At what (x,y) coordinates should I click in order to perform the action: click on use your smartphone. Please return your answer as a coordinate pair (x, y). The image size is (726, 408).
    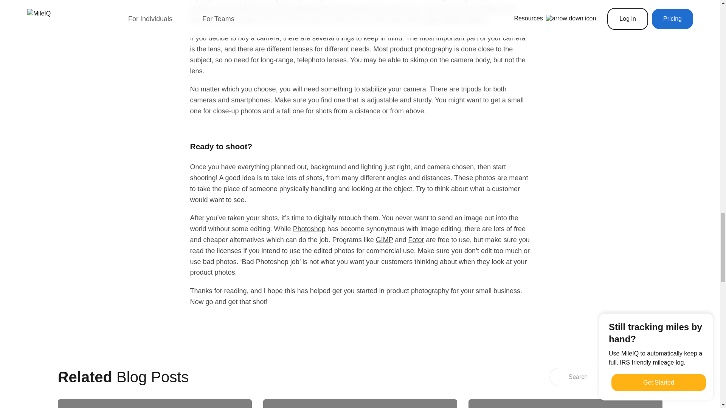
    Looking at the image, I should click on (262, 1).